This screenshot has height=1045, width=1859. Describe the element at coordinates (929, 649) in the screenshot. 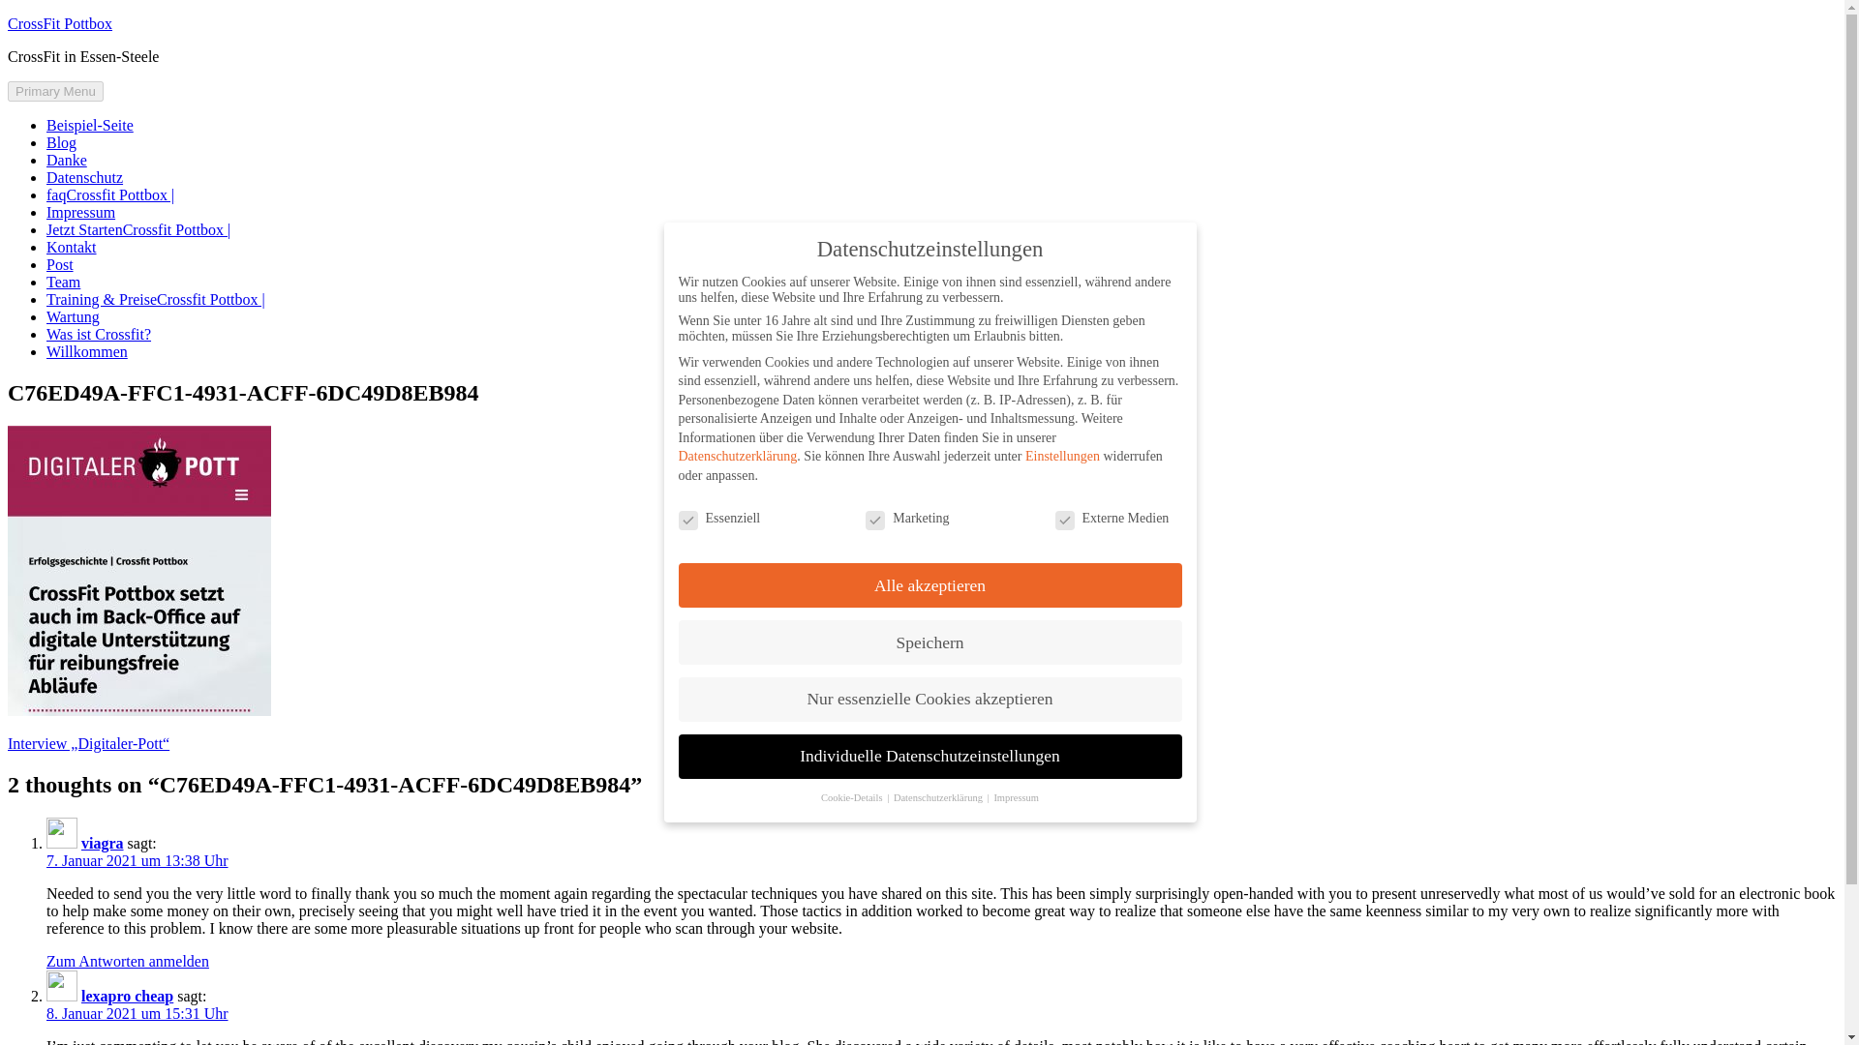

I see `Speichern` at that location.